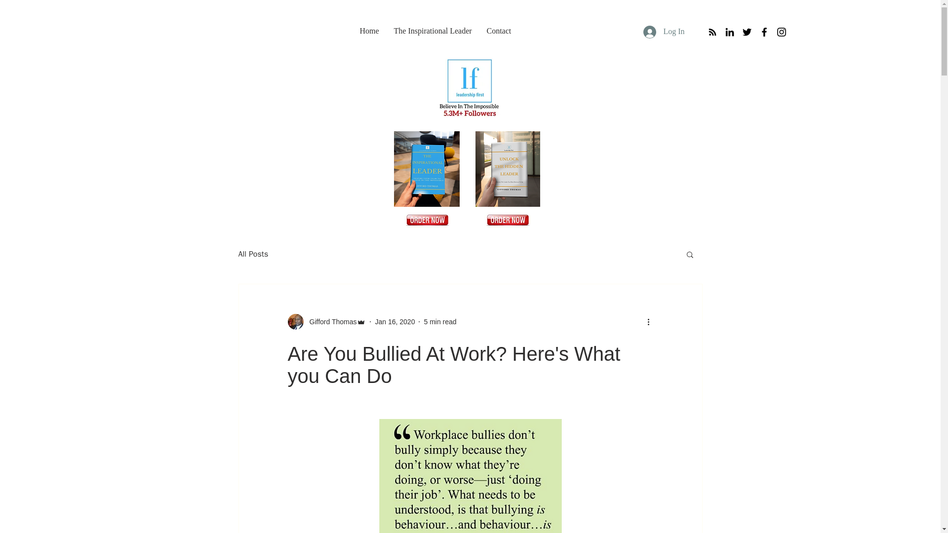  Describe the element at coordinates (439, 321) in the screenshot. I see `5 min read` at that location.